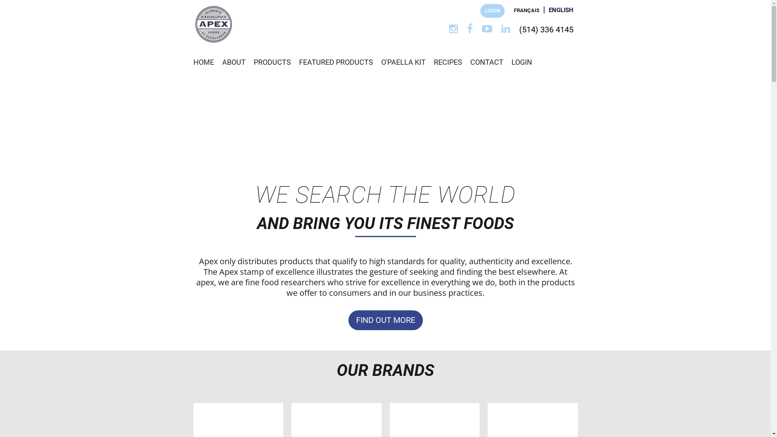 The width and height of the screenshot is (777, 437). What do you see at coordinates (546, 30) in the screenshot?
I see `(514) 336 4145` at bounding box center [546, 30].